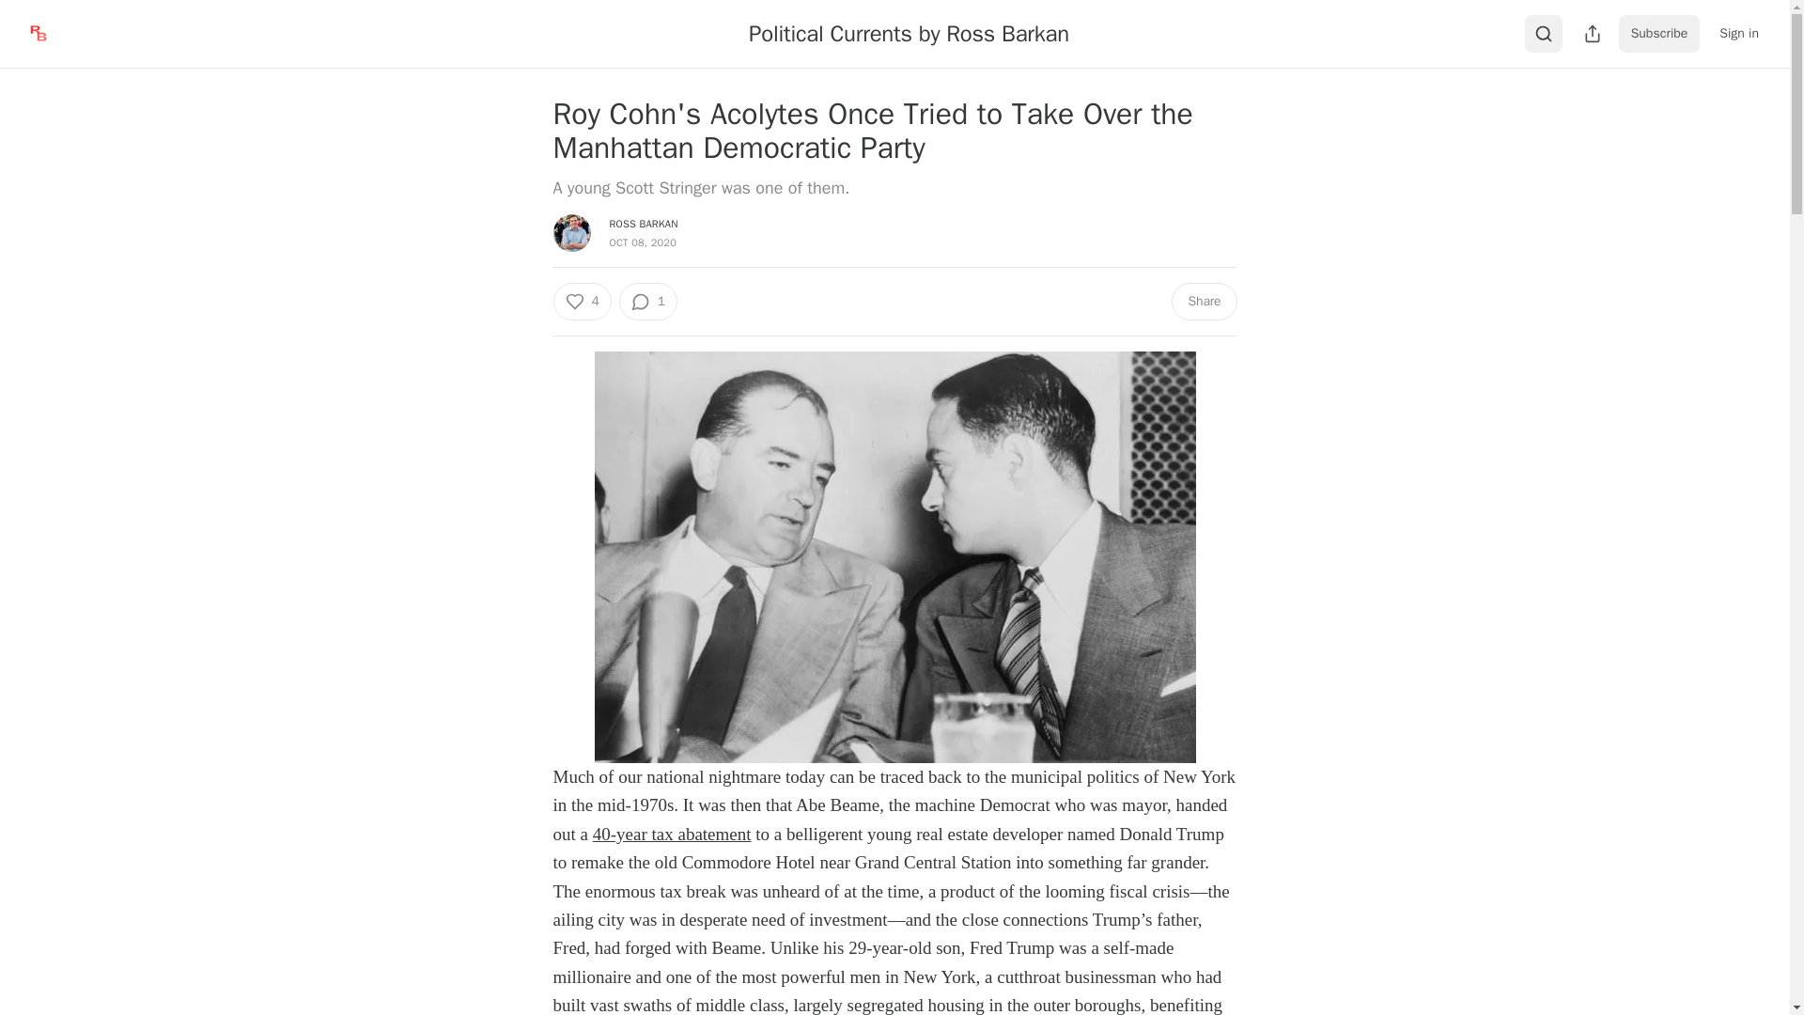  What do you see at coordinates (1738, 34) in the screenshot?
I see `Sign in` at bounding box center [1738, 34].